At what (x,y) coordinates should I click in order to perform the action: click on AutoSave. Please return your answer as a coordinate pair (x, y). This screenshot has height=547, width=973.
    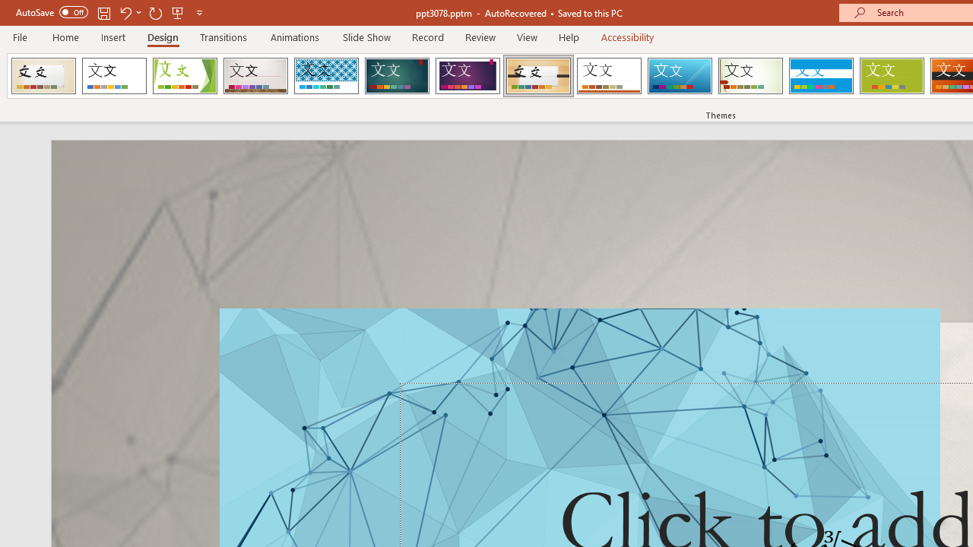
    Looking at the image, I should click on (52, 12).